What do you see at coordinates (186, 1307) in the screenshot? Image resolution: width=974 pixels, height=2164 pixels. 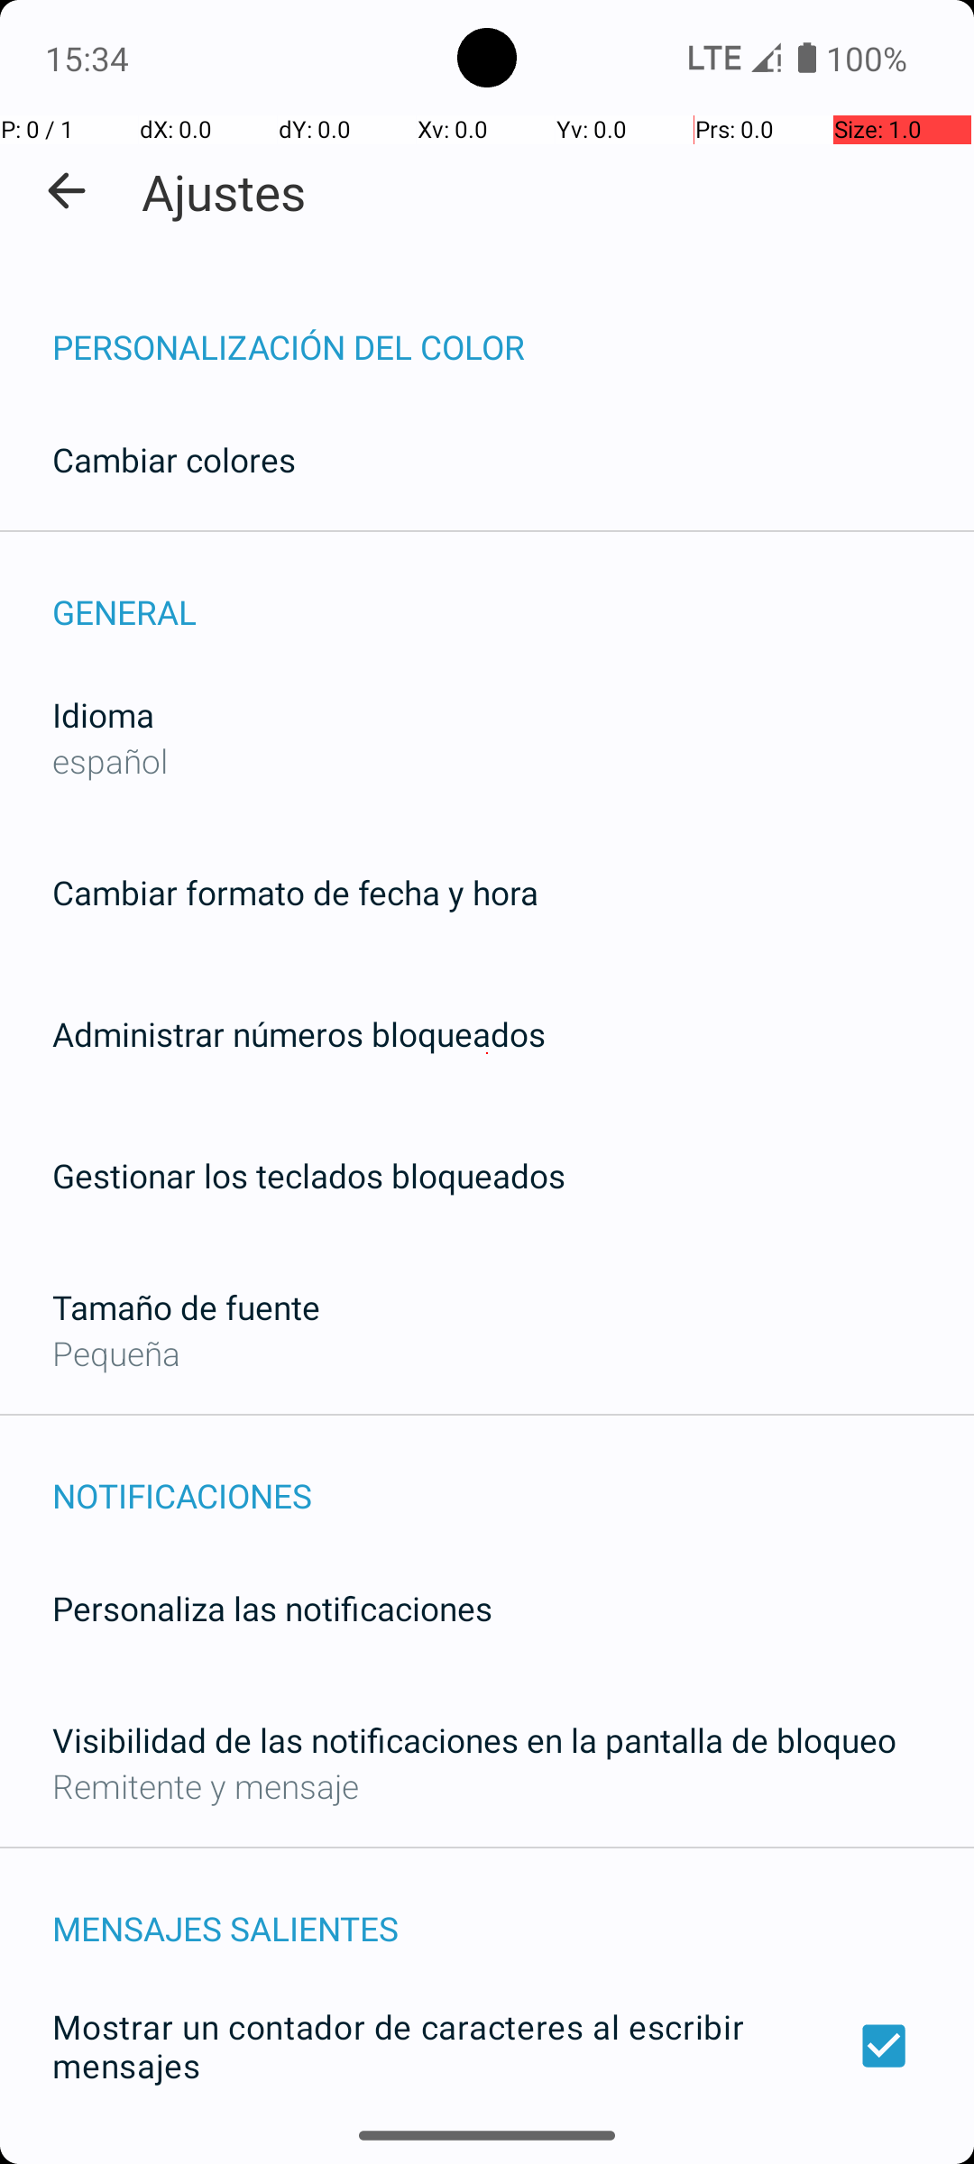 I see `Tamaño de fuente` at bounding box center [186, 1307].